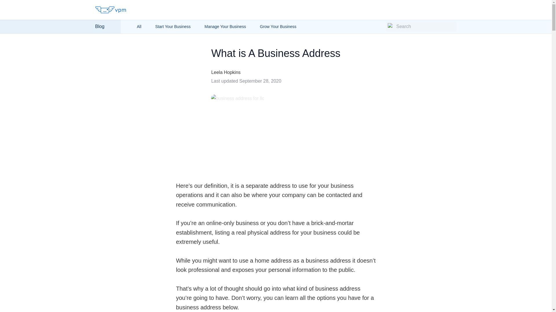 This screenshot has width=556, height=312. I want to click on Manage Your Business, so click(225, 27).